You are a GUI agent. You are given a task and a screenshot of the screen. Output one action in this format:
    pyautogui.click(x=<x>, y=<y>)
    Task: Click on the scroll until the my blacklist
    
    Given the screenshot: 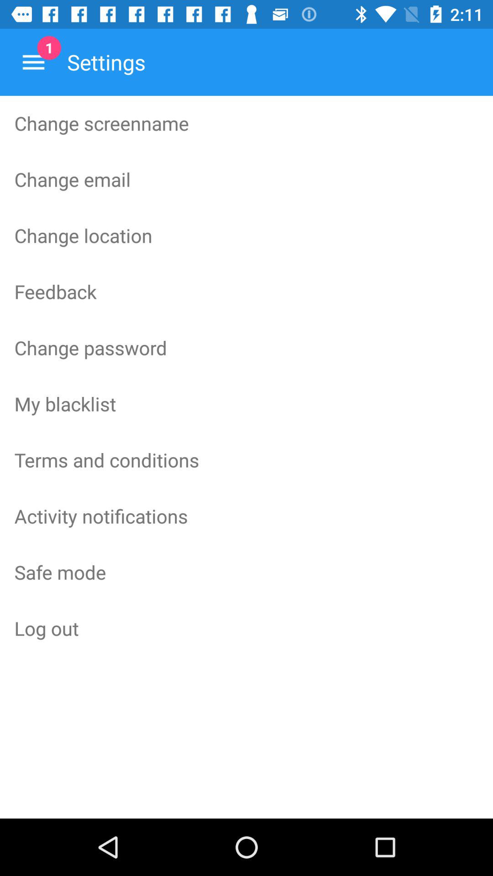 What is the action you would take?
    pyautogui.click(x=246, y=404)
    